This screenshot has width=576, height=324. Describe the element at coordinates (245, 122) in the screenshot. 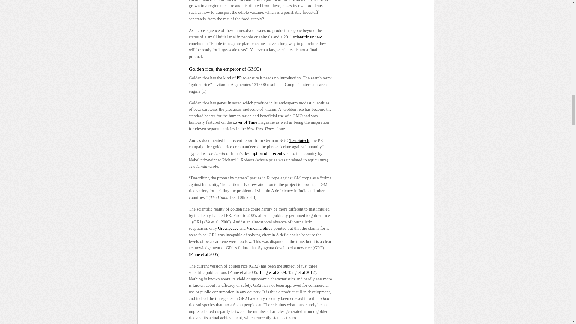

I see `cover of Time` at that location.